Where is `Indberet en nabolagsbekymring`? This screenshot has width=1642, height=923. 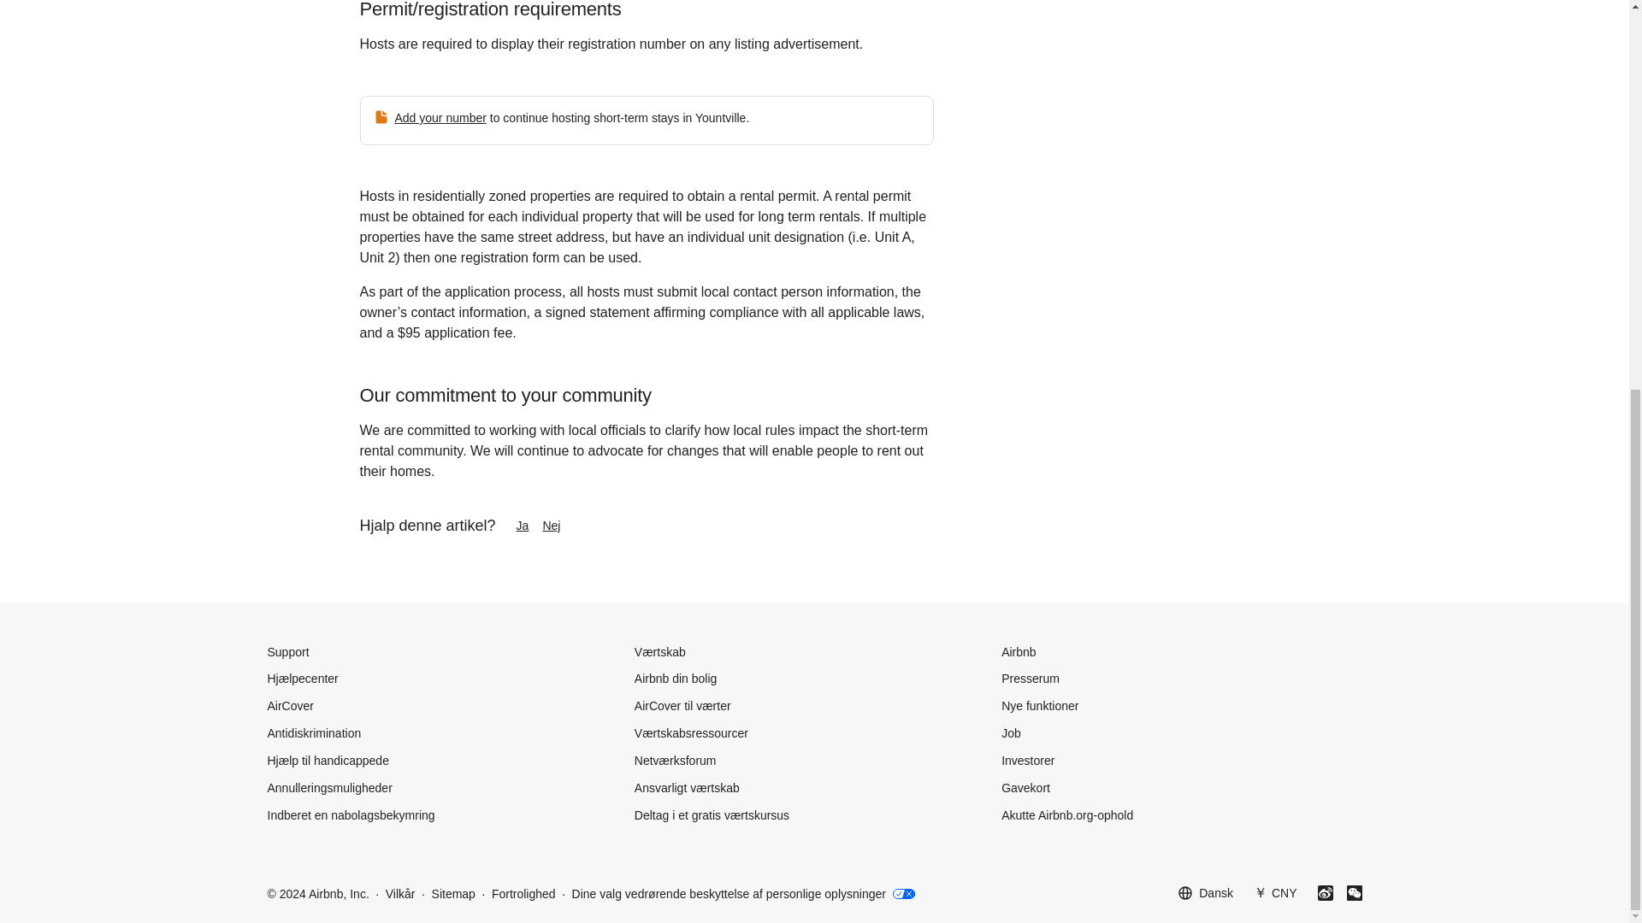
Indberet en nabolagsbekymring is located at coordinates (351, 815).